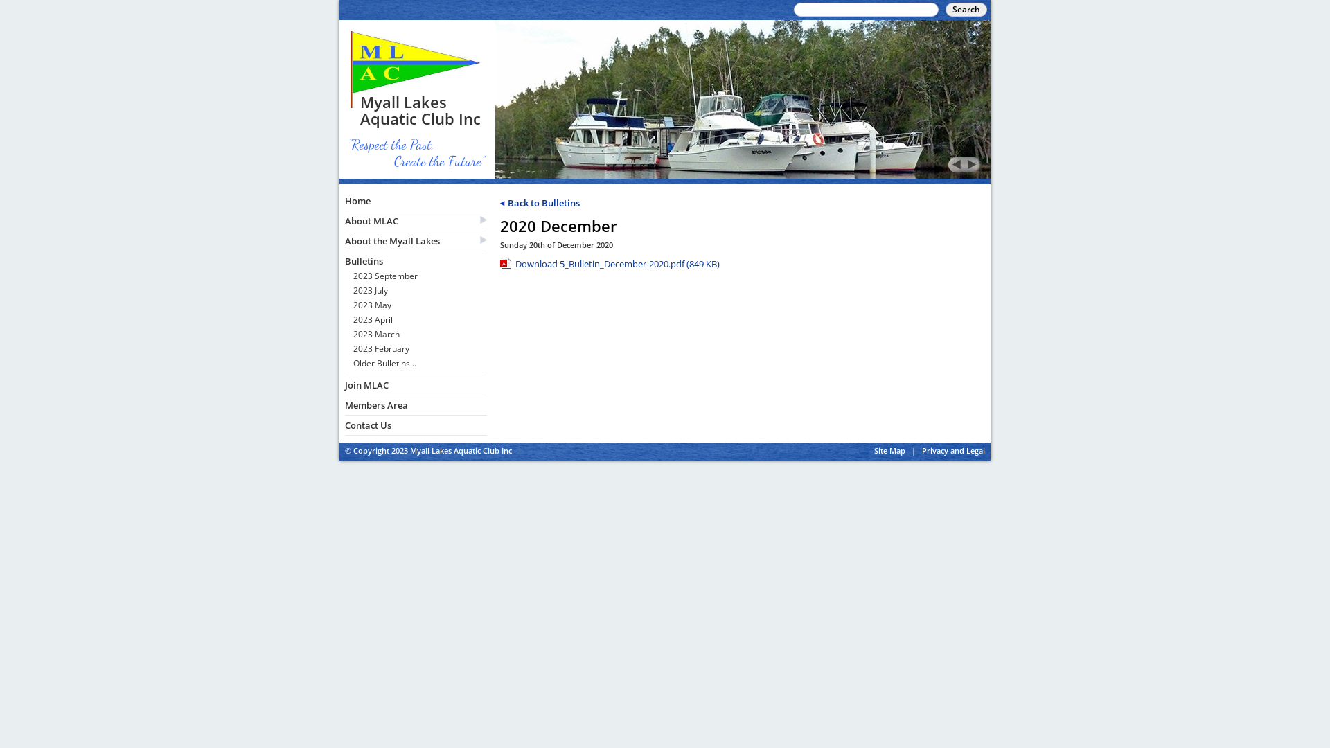 Image resolution: width=1330 pixels, height=748 pixels. What do you see at coordinates (540, 203) in the screenshot?
I see `Back to Bulletins` at bounding box center [540, 203].